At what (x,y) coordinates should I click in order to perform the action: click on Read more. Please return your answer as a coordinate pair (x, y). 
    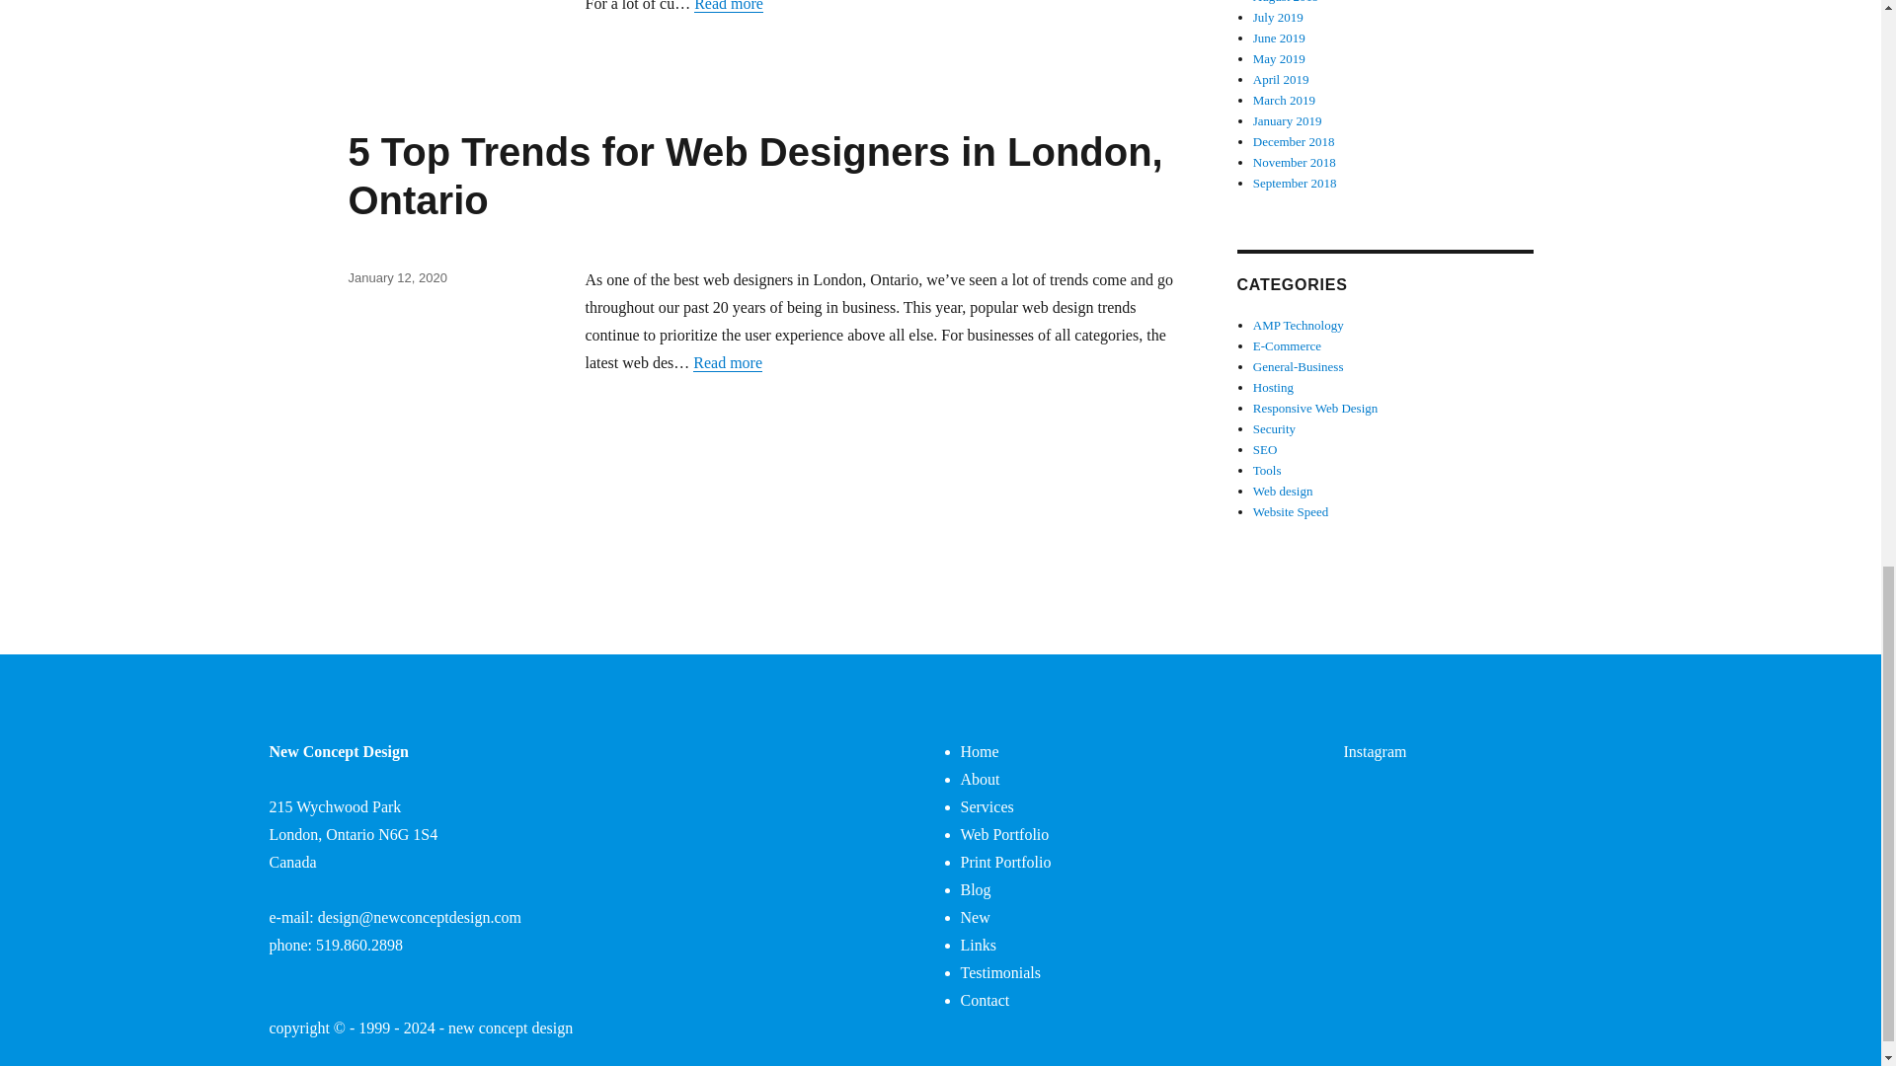
    Looking at the image, I should click on (729, 6).